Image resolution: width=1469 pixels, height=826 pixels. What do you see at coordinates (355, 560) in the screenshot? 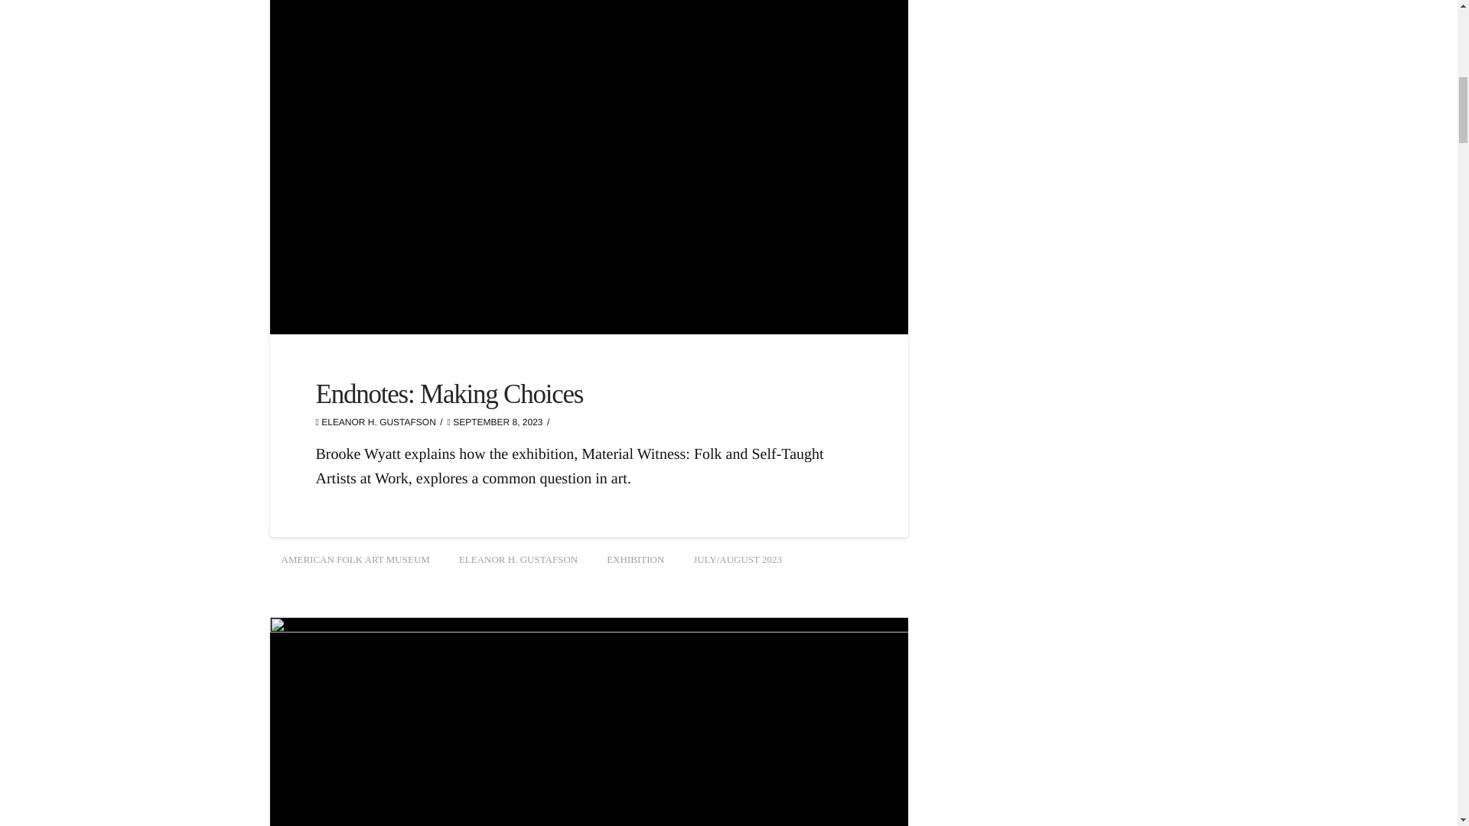
I see `AMERICAN FOLK ART MUSEUM` at bounding box center [355, 560].